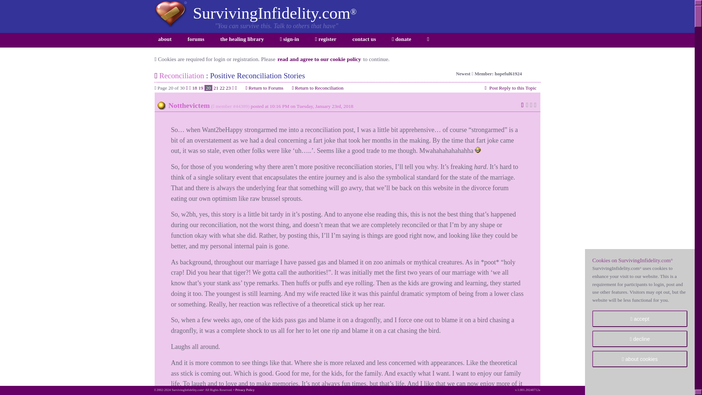 This screenshot has height=395, width=702. What do you see at coordinates (364, 40) in the screenshot?
I see `contact us` at bounding box center [364, 40].